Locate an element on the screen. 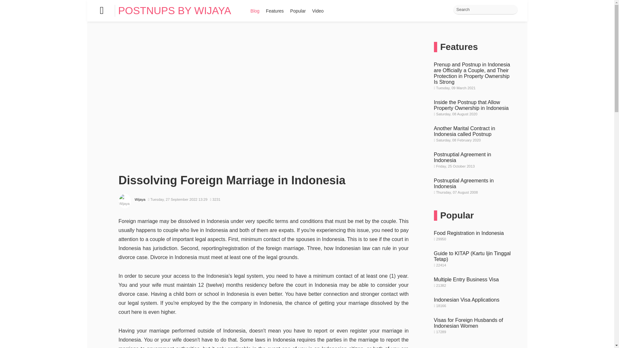 Image resolution: width=619 pixels, height=348 pixels. Click to preview image is located at coordinates (264, 164).